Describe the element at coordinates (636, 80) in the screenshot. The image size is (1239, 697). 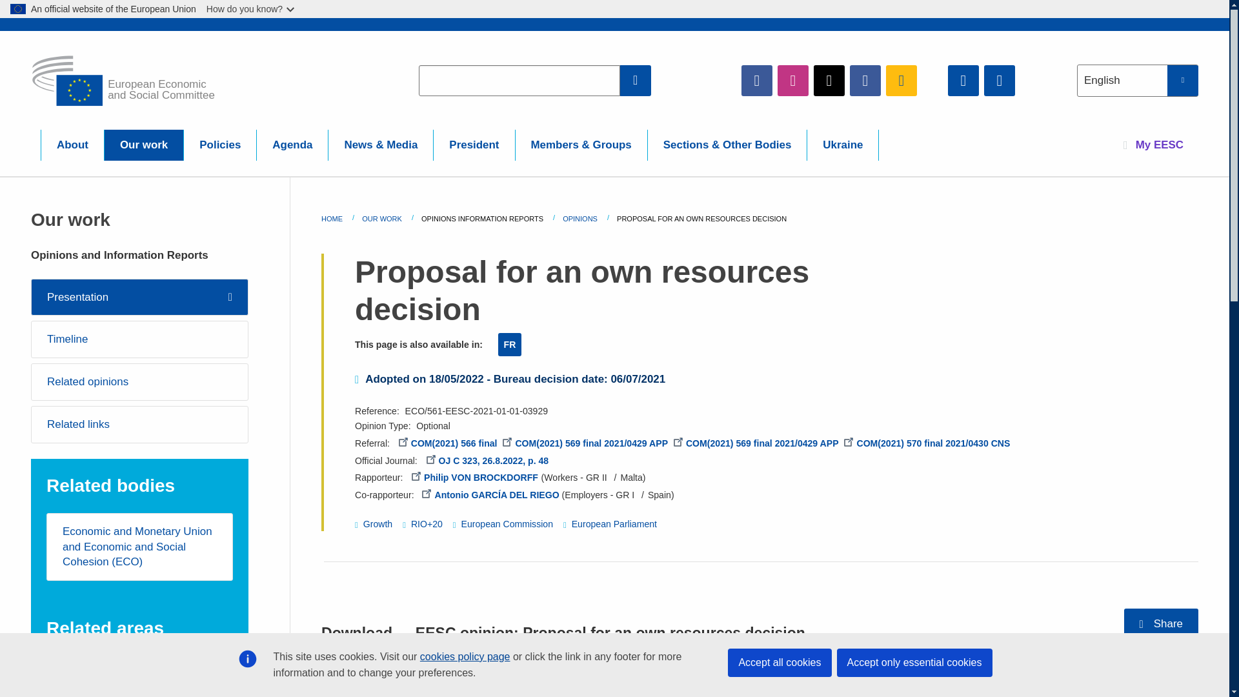
I see `Search EESC Website` at that location.